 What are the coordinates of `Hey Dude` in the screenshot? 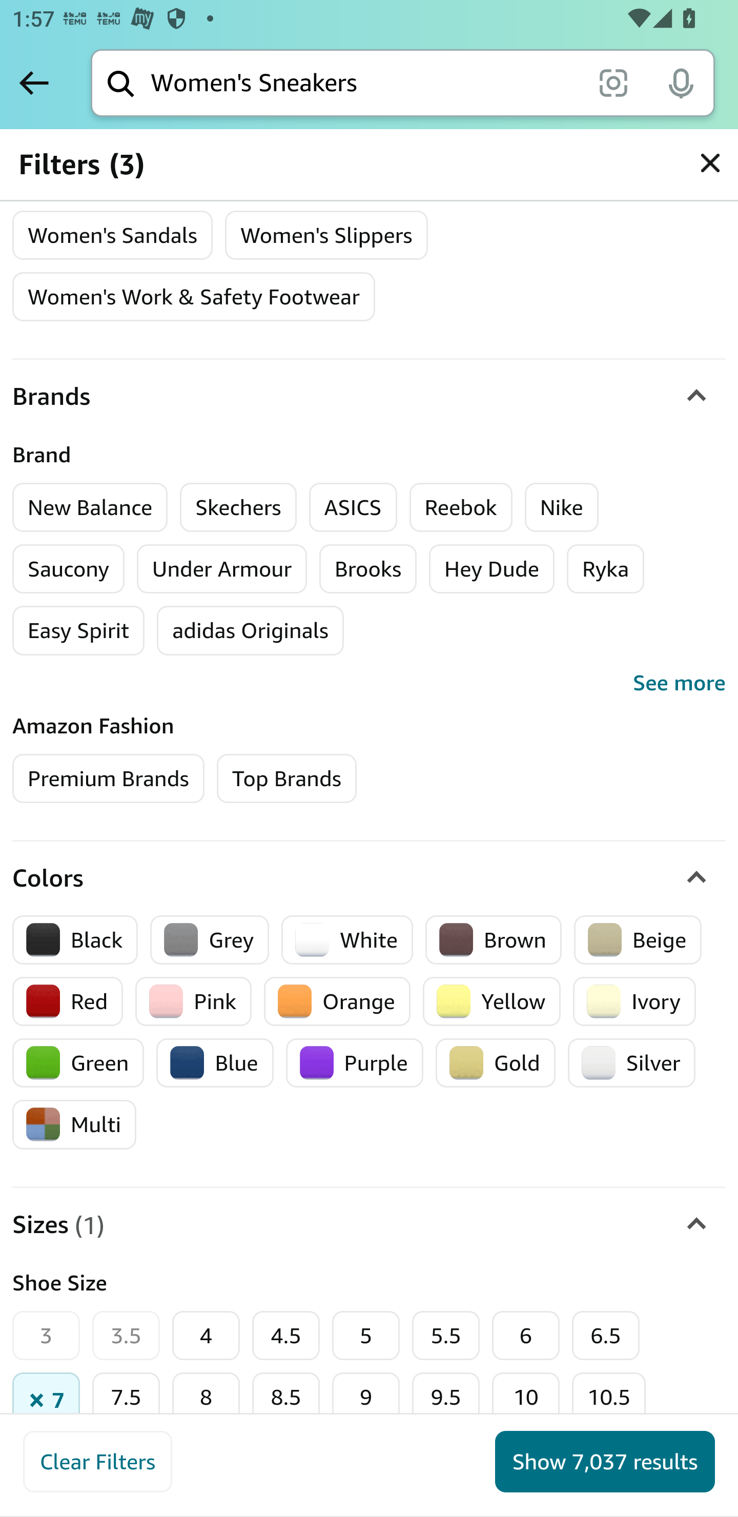 It's located at (491, 569).